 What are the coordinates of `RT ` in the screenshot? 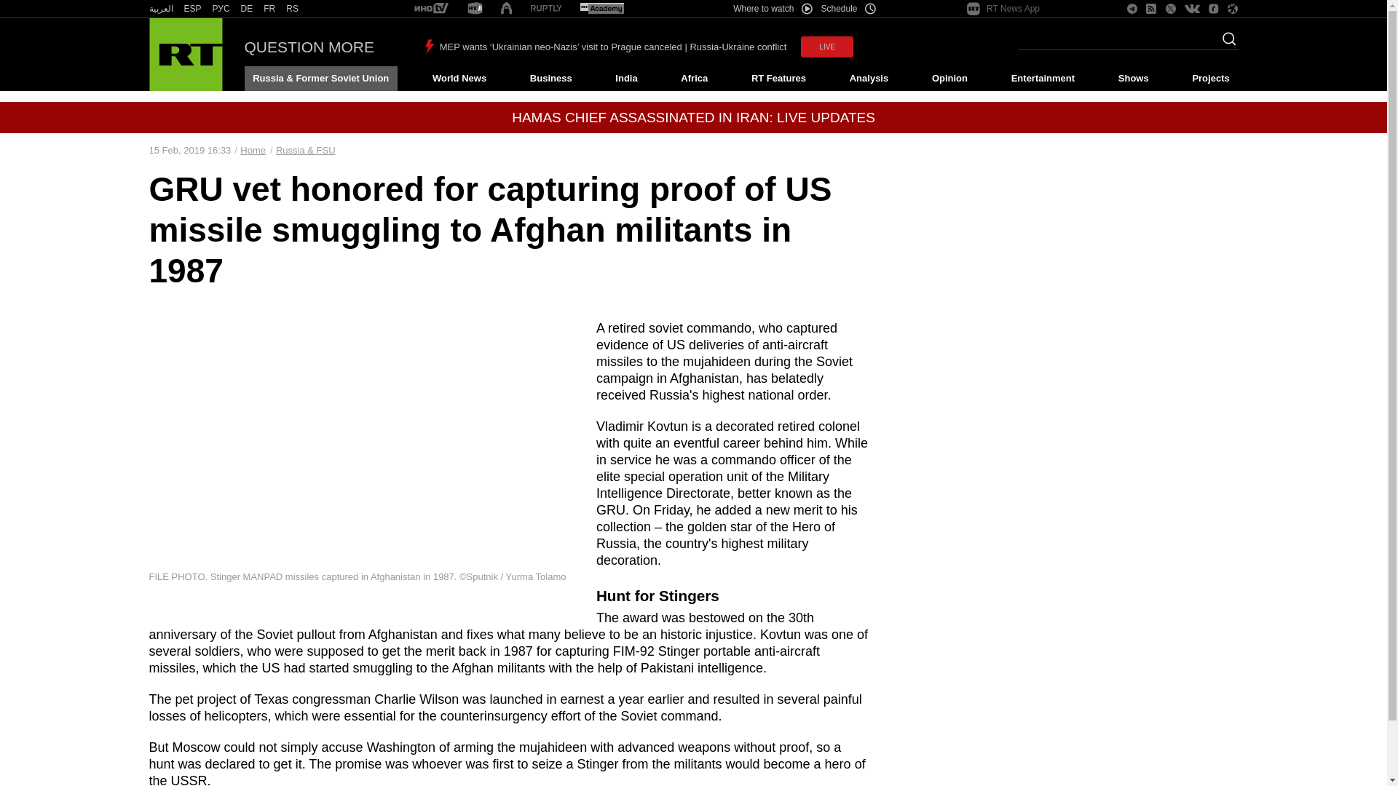 It's located at (601, 9).